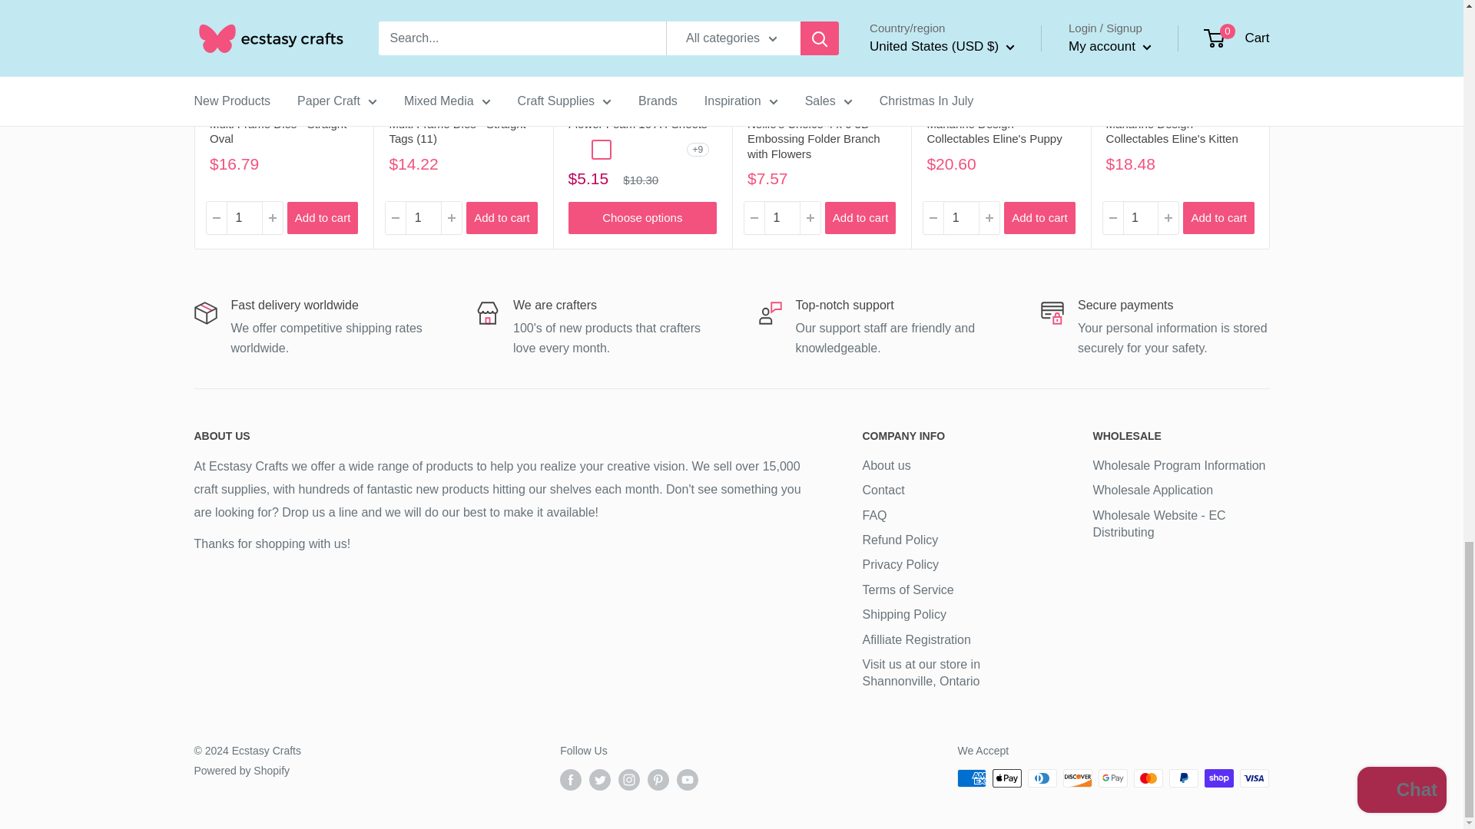 This screenshot has width=1475, height=829. I want to click on 1, so click(1140, 218).